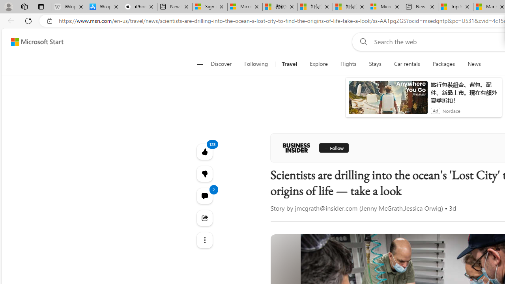  I want to click on Microsoft account | Account Checkup, so click(385, 7).